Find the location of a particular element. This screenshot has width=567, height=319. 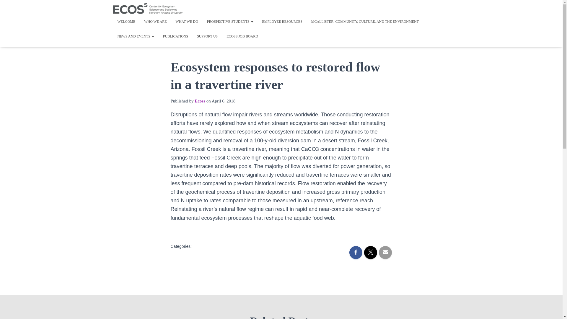

Welcome is located at coordinates (126, 21).